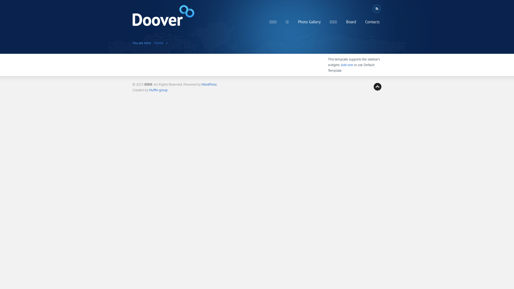  What do you see at coordinates (351, 22) in the screenshot?
I see `Board` at bounding box center [351, 22].